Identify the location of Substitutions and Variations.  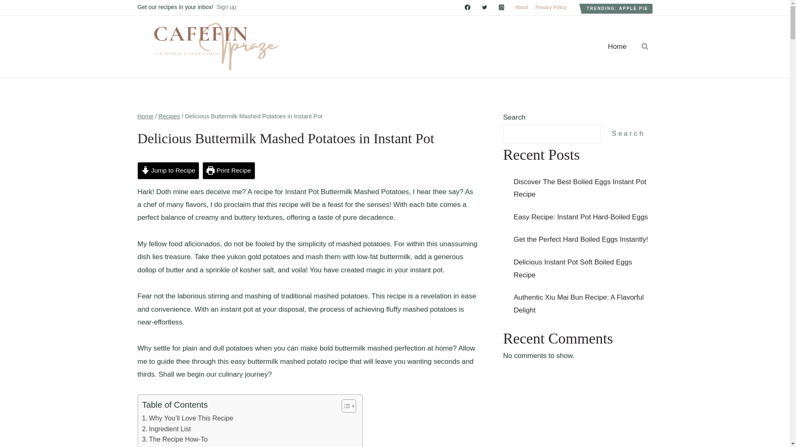
(187, 446).